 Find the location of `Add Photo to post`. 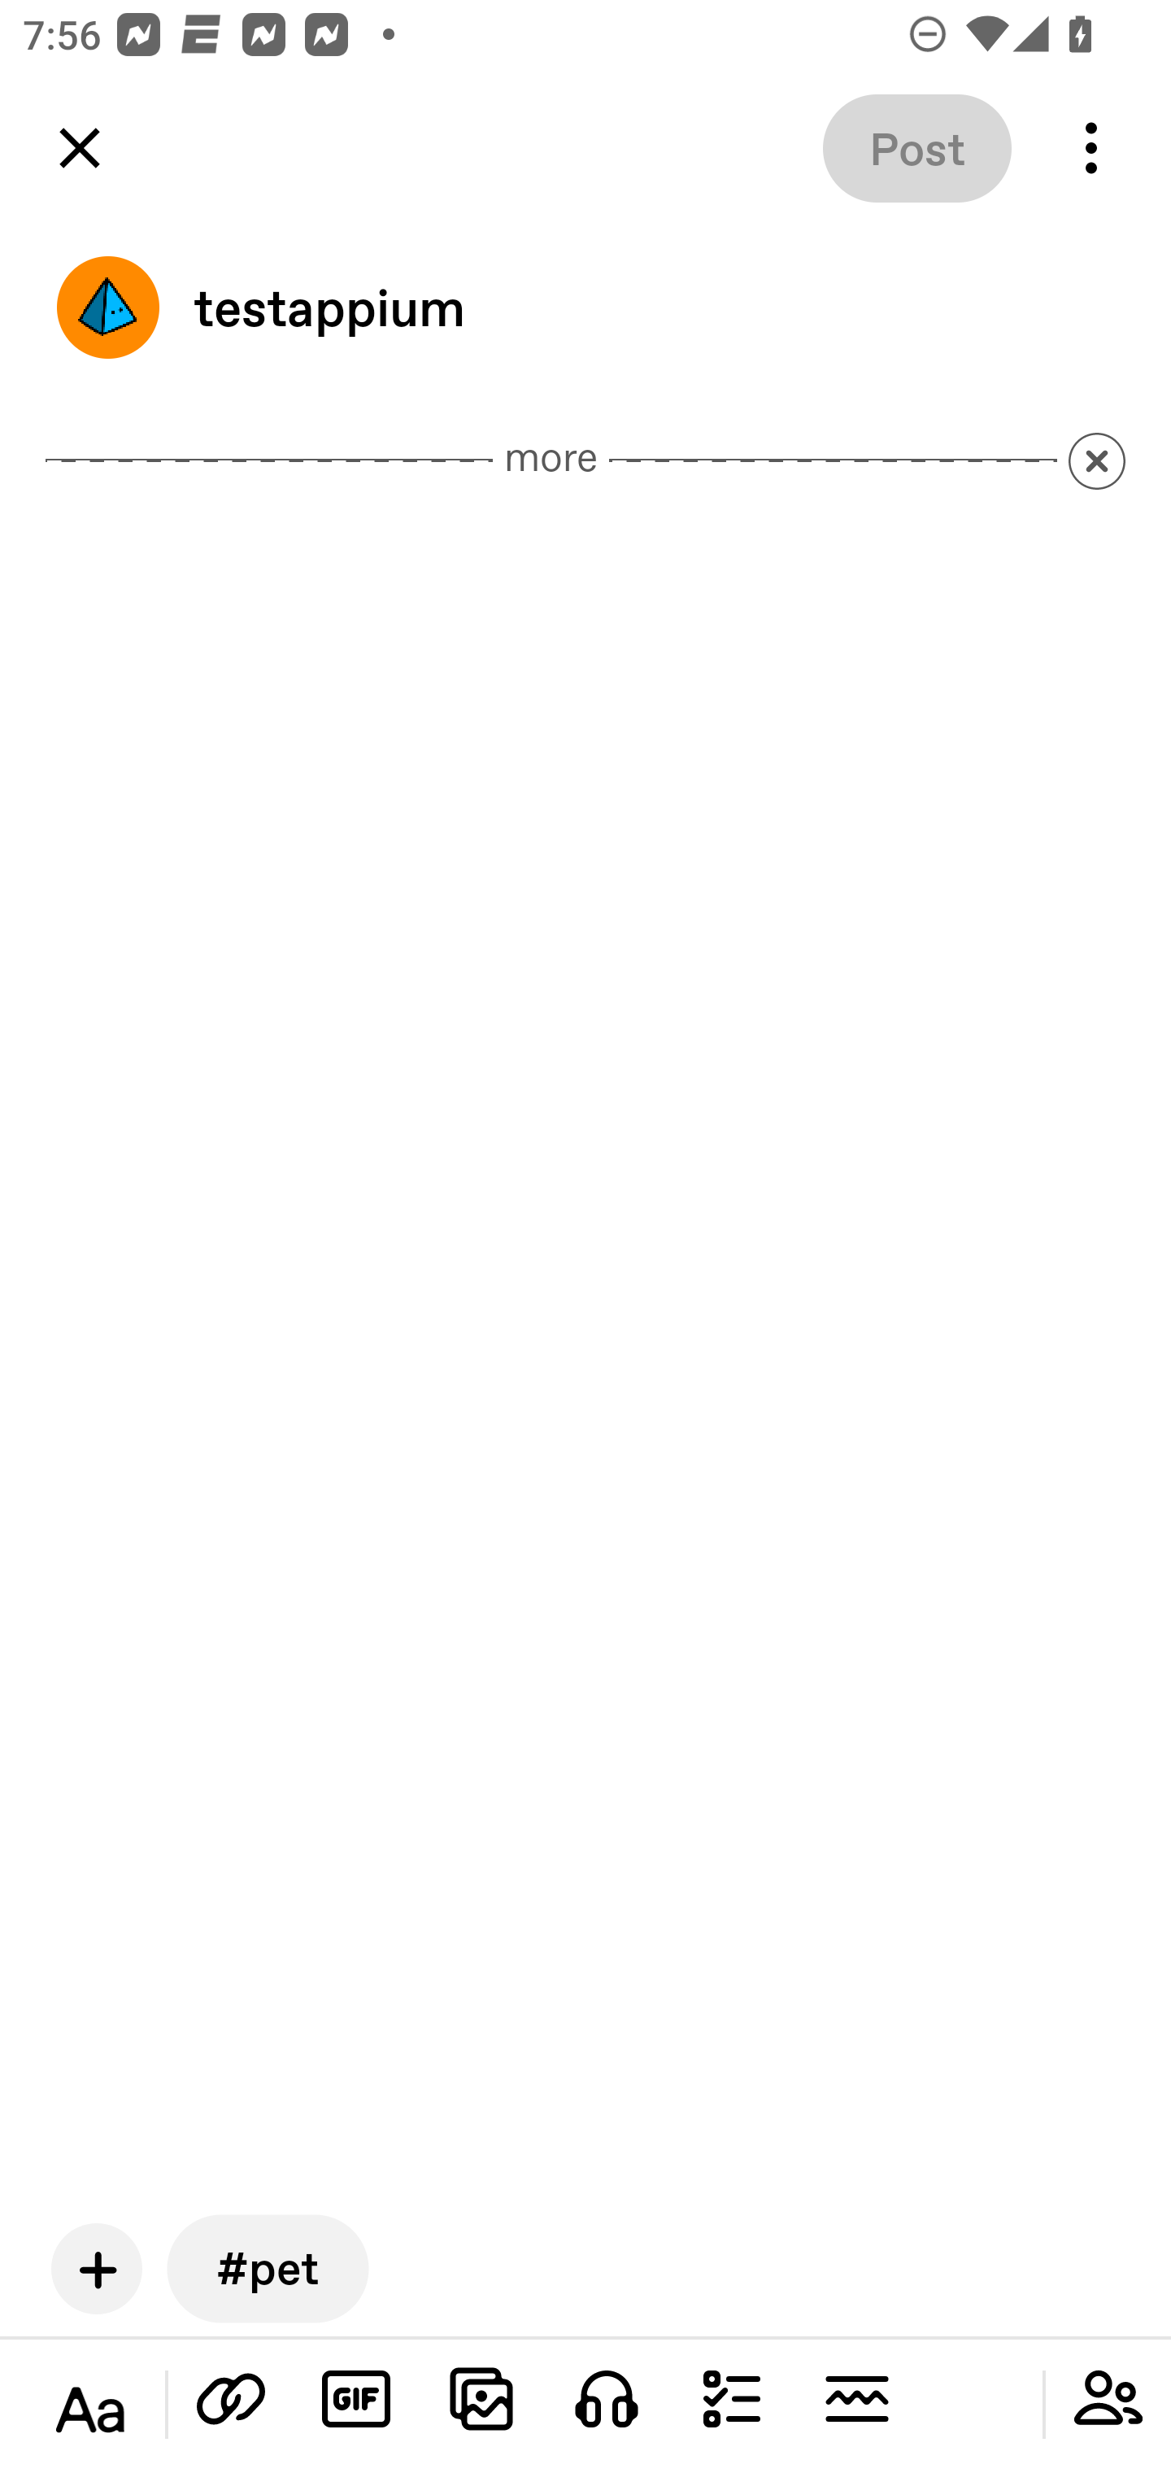

Add Photo to post is located at coordinates (481, 2398).